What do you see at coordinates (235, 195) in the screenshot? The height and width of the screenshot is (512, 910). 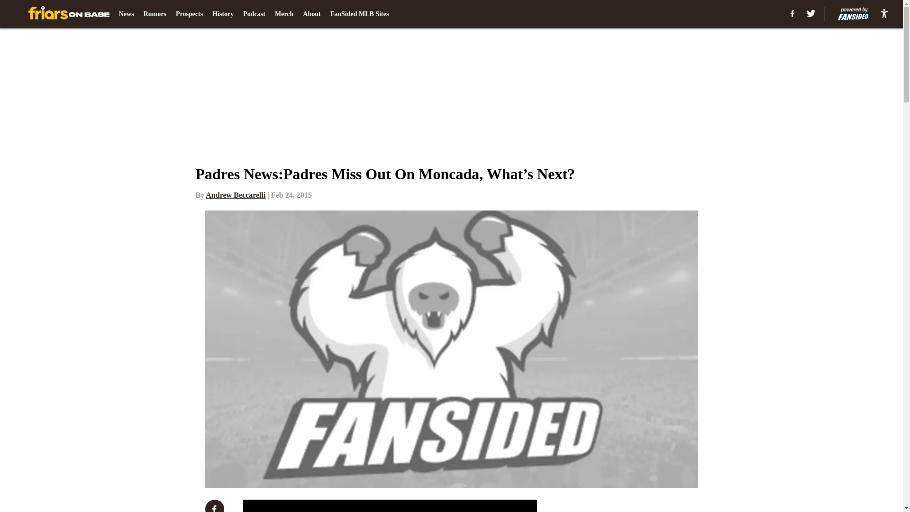 I see `Andrew Beccarelli` at bounding box center [235, 195].